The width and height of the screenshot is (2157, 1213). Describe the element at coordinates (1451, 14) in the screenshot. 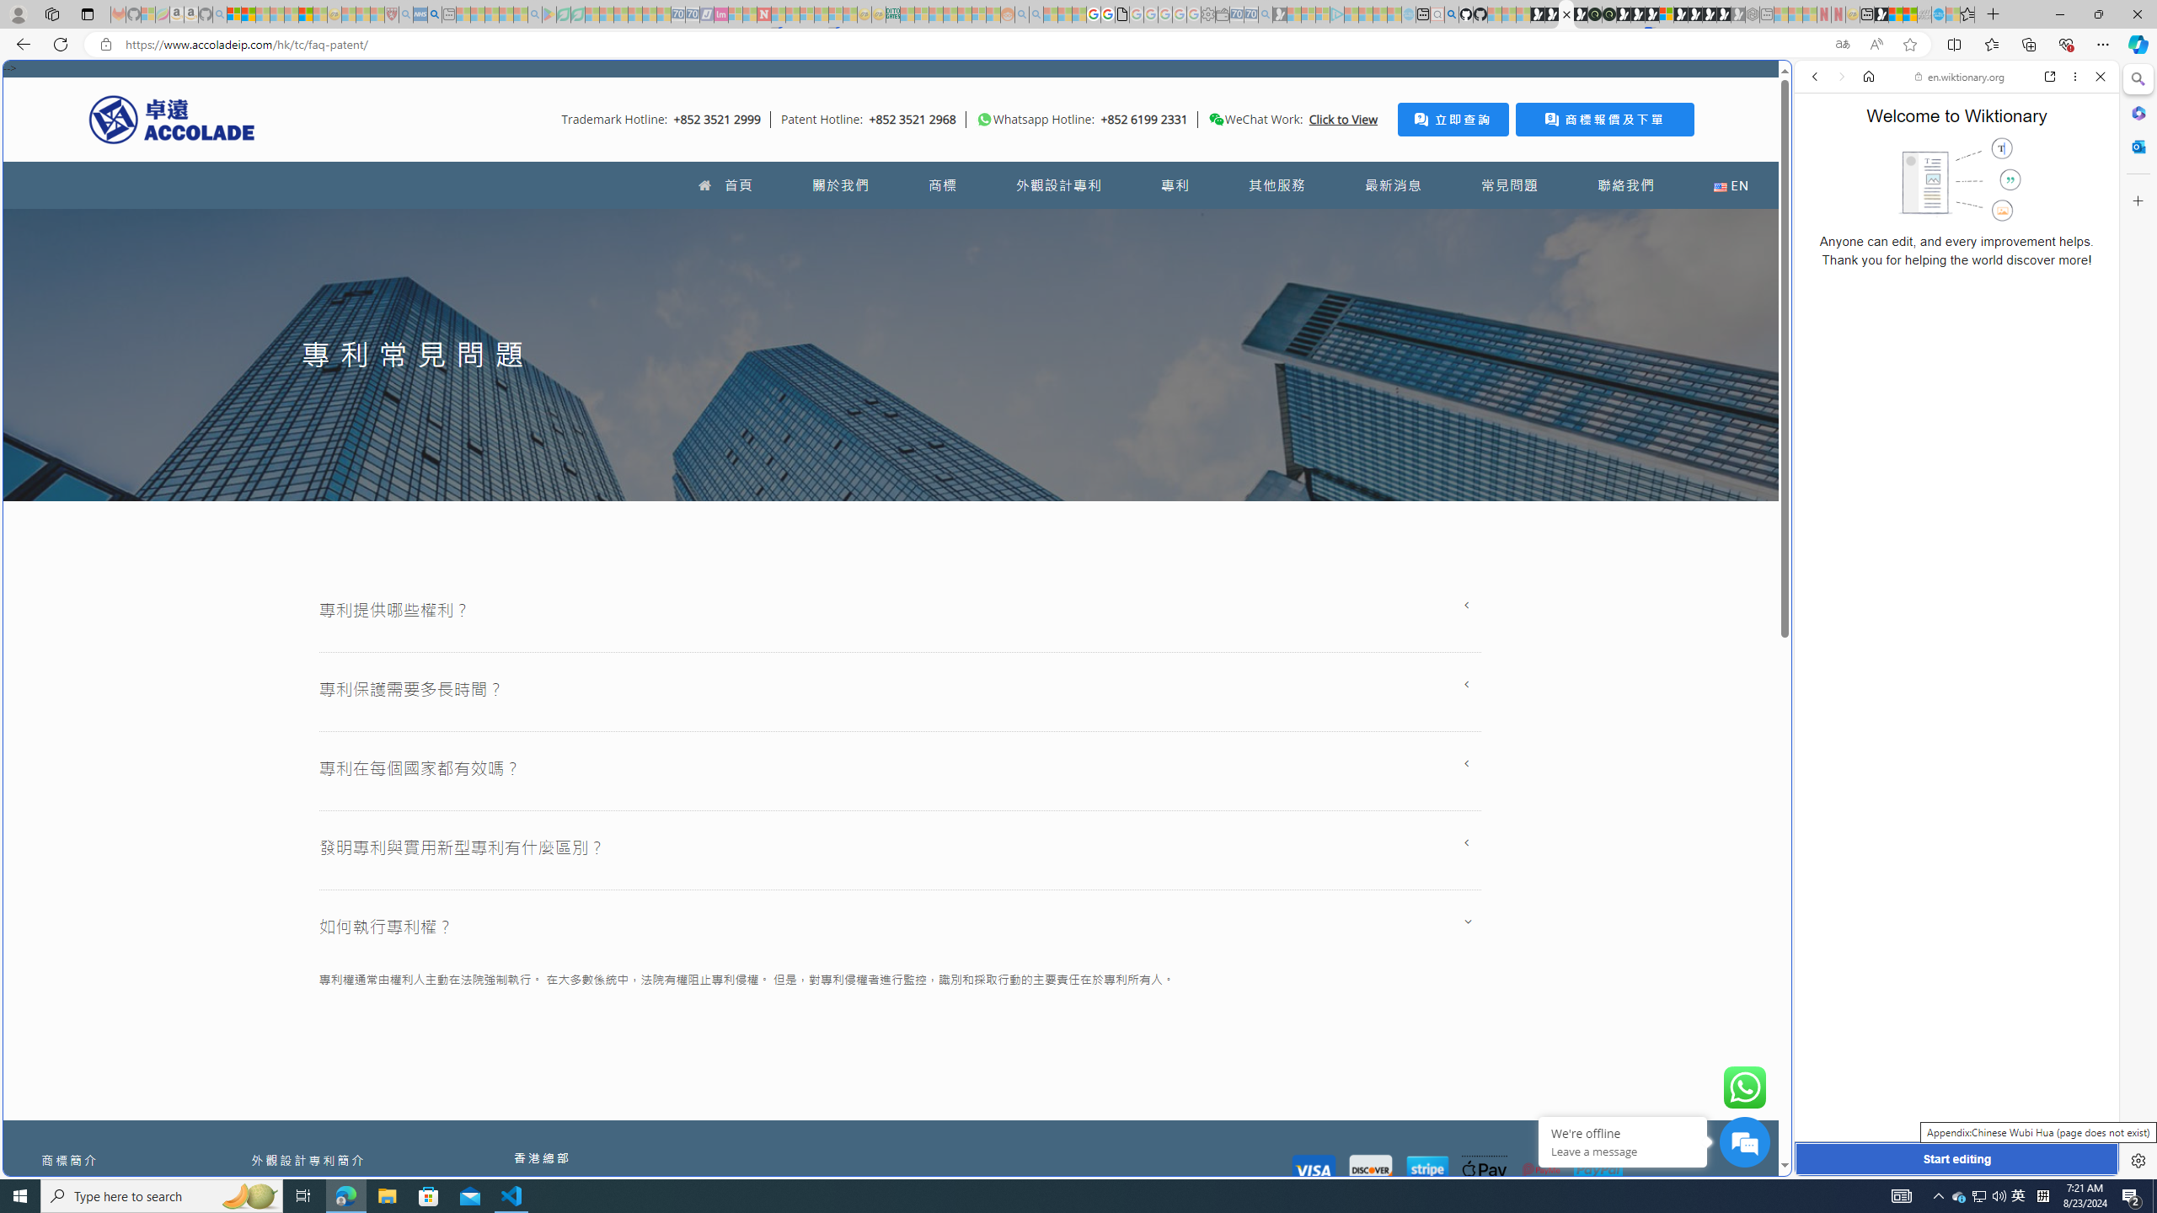

I see `github - Search` at that location.